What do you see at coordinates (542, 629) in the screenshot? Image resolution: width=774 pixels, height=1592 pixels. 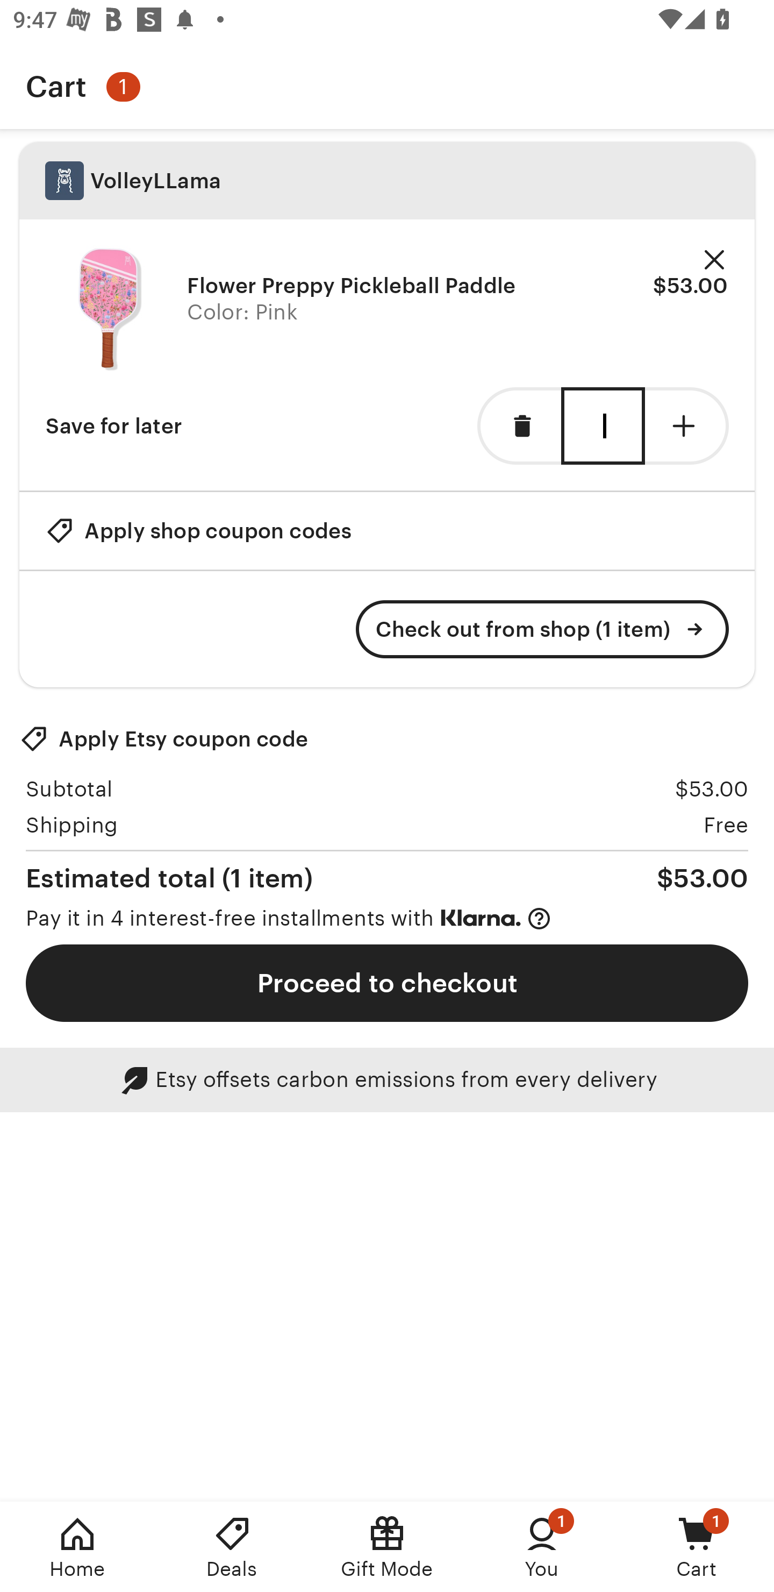 I see `Check out from shop (1 item)` at bounding box center [542, 629].